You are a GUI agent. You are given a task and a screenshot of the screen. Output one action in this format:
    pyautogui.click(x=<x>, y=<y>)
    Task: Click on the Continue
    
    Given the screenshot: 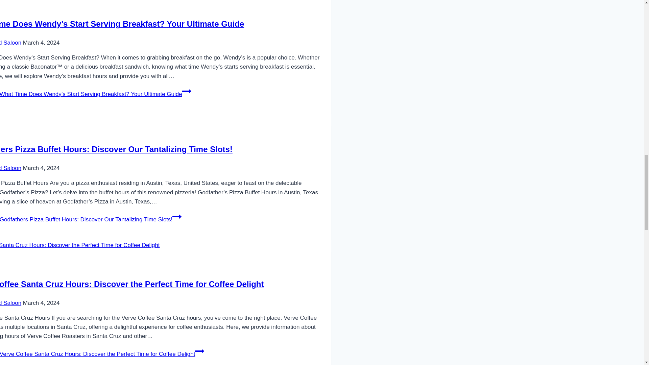 What is the action you would take?
    pyautogui.click(x=187, y=91)
    